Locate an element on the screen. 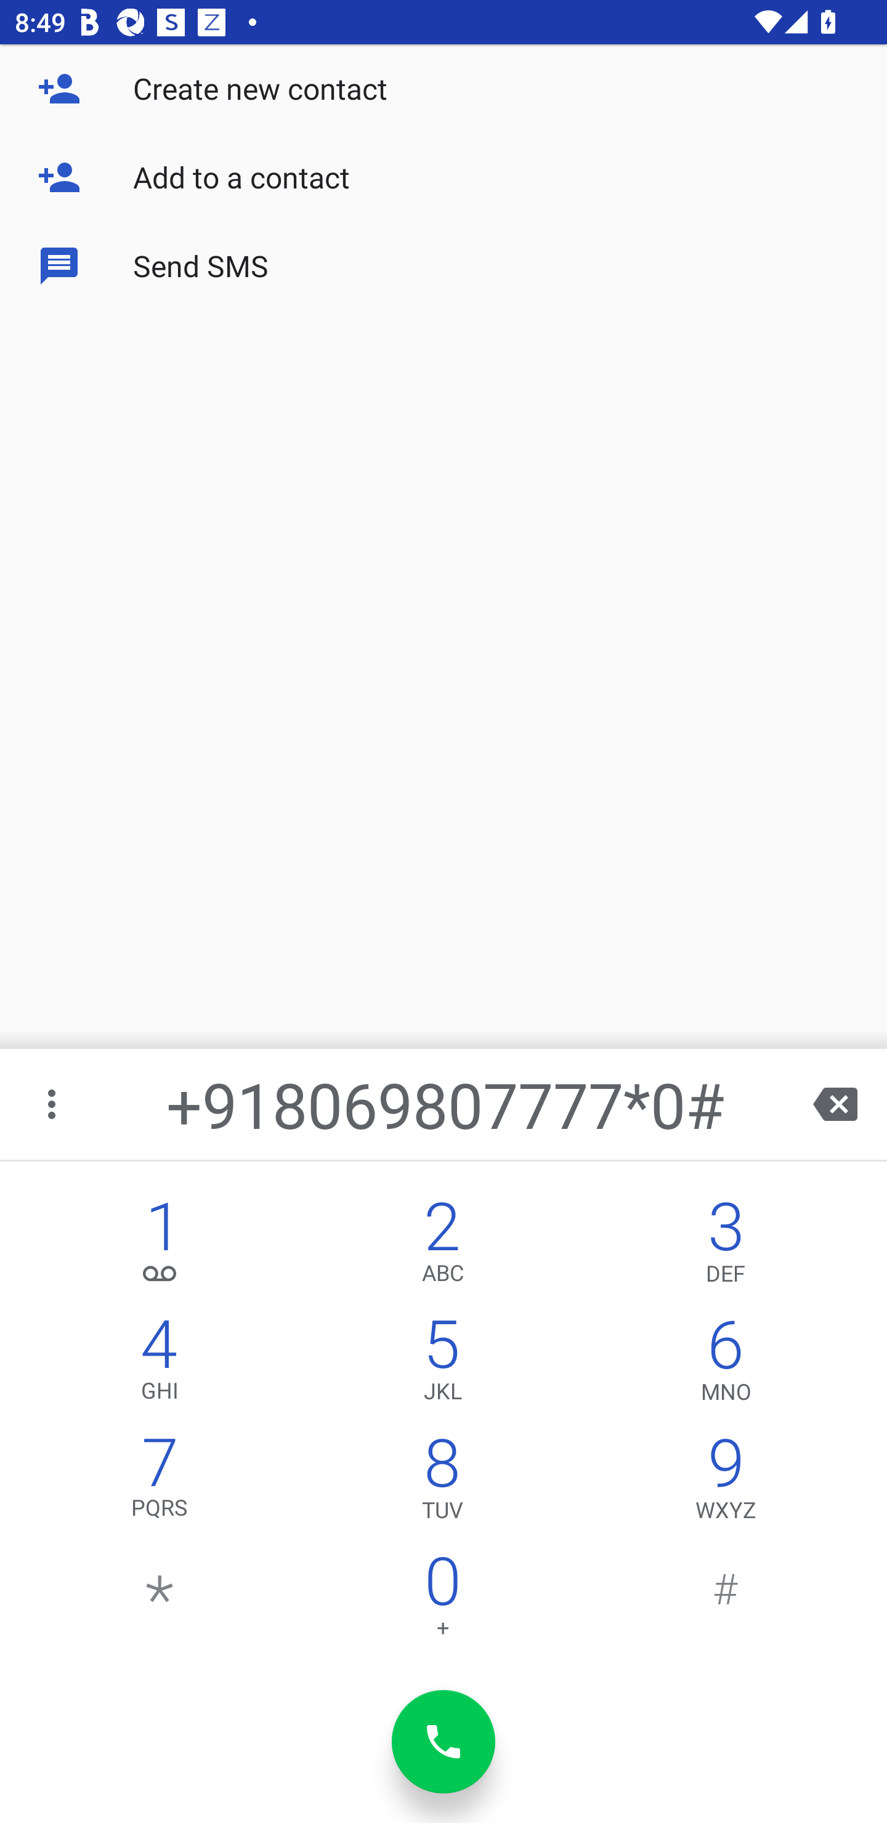 The image size is (887, 1823). +918069807777*0# is located at coordinates (445, 1104).